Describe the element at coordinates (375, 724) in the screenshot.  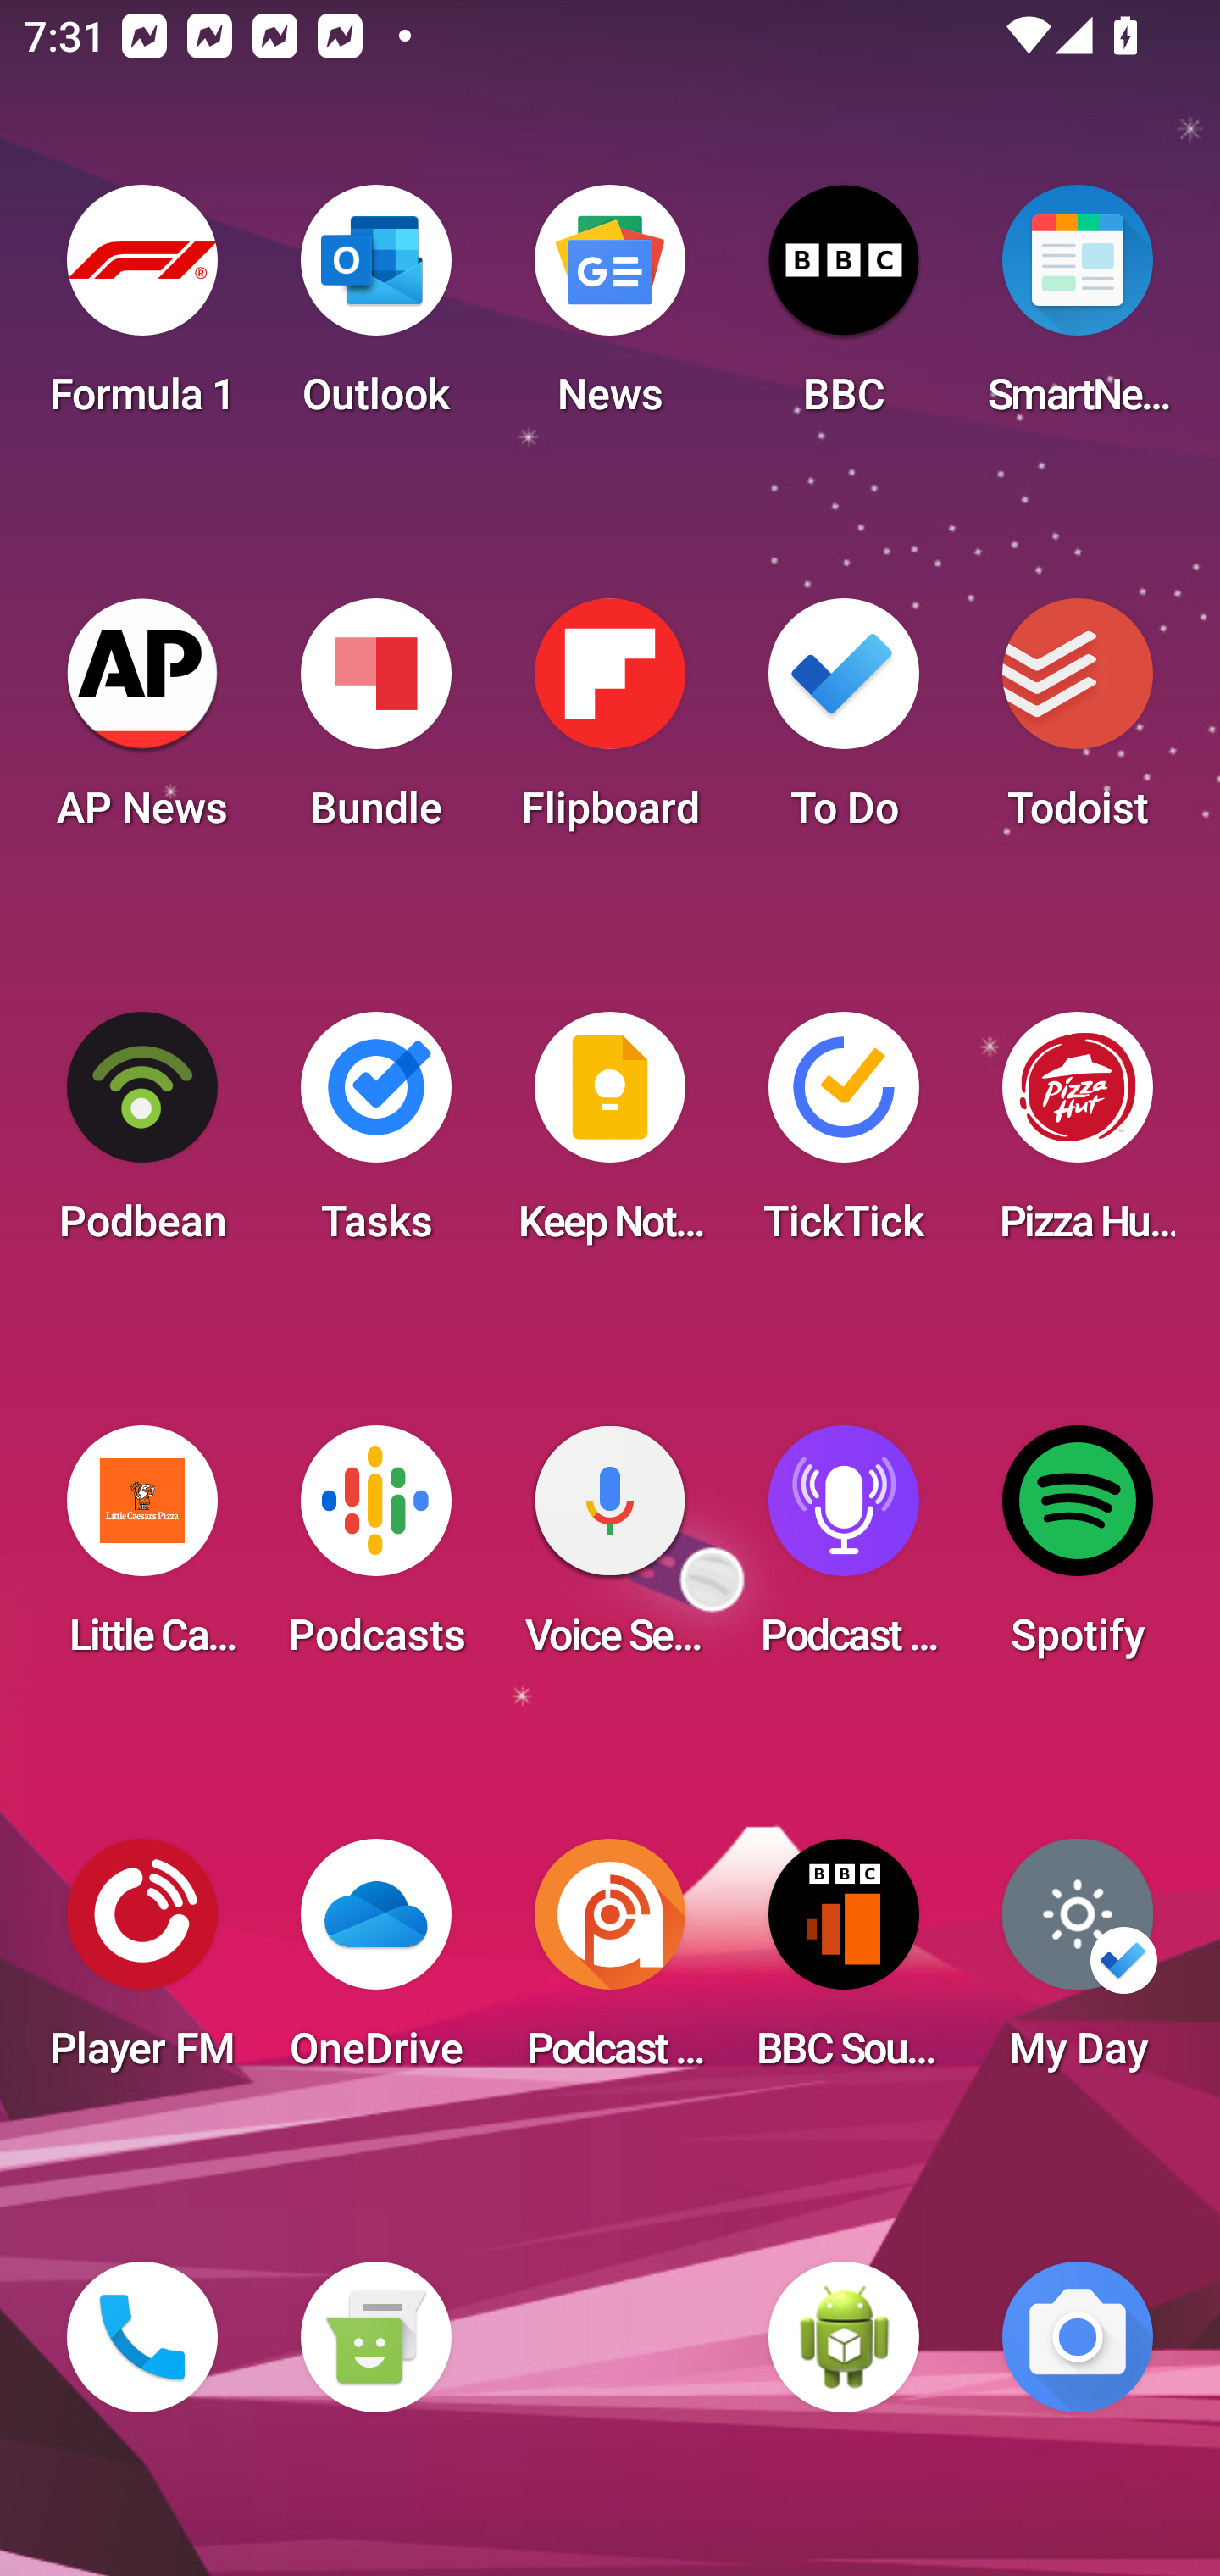
I see `Bundle` at that location.